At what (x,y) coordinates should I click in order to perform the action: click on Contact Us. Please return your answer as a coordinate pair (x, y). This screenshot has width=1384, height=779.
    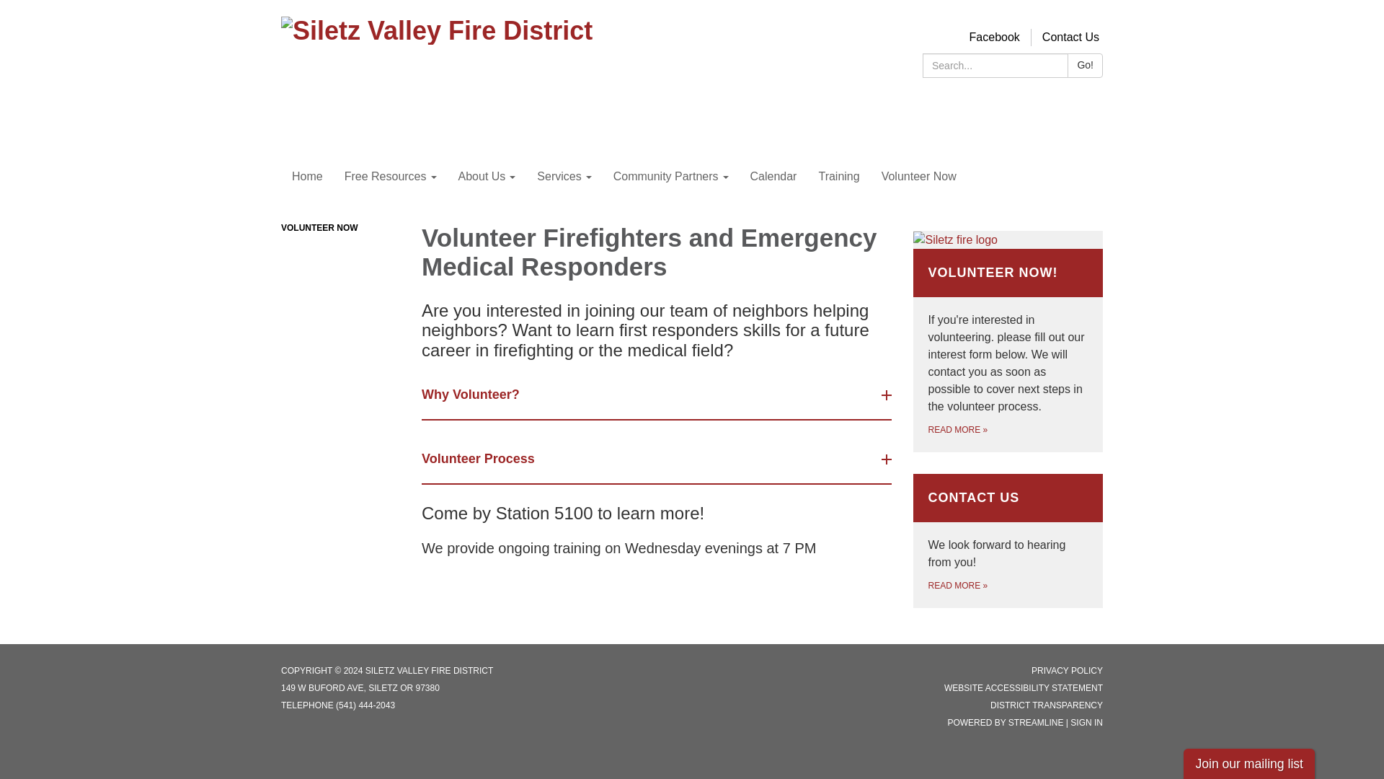
    Looking at the image, I should click on (1070, 38).